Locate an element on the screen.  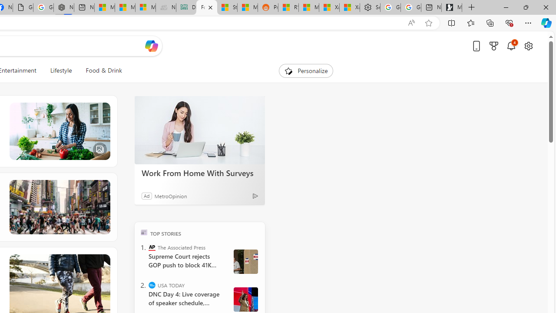
Notifications is located at coordinates (511, 46).